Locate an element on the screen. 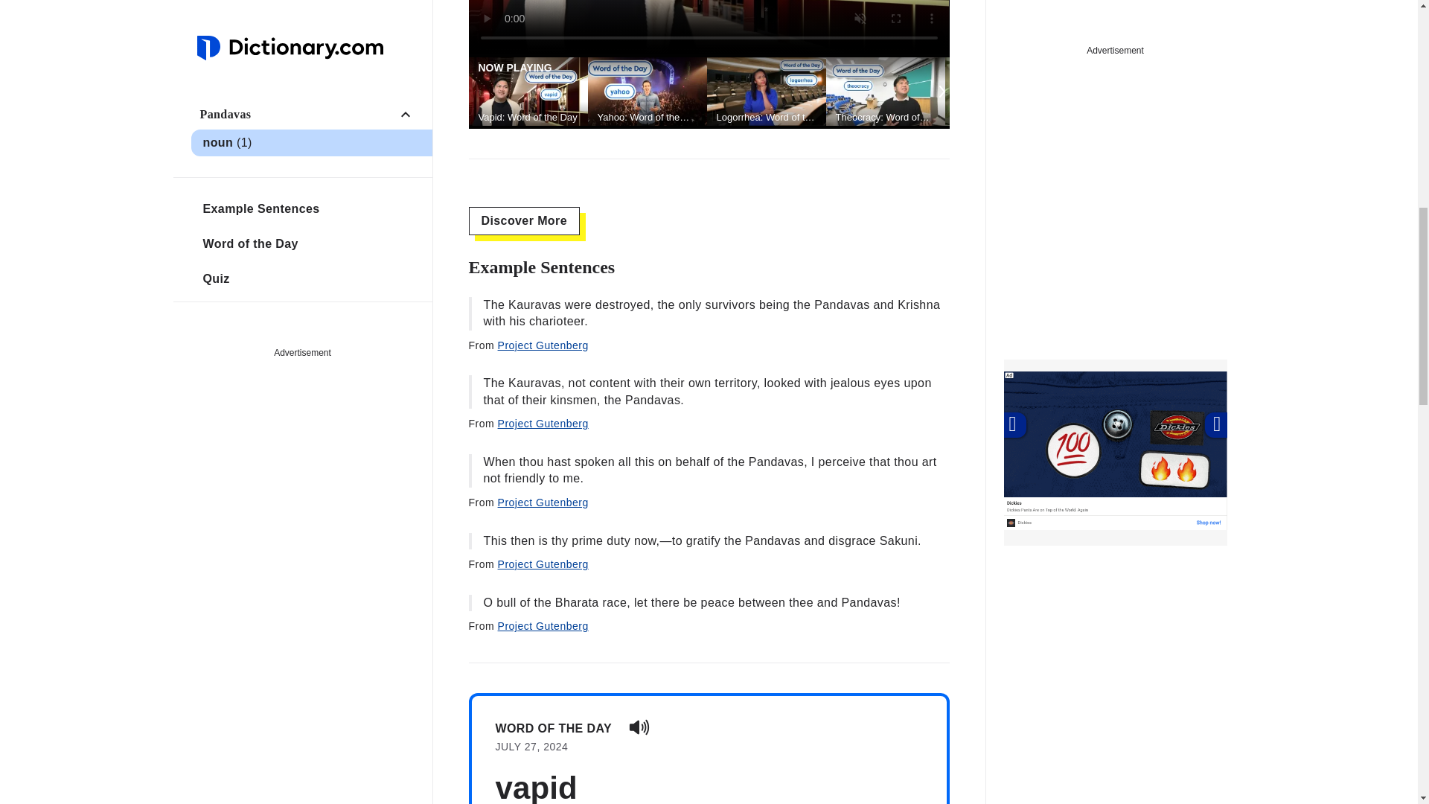 The image size is (1429, 804). Vapid: Word of the Day is located at coordinates (527, 118).